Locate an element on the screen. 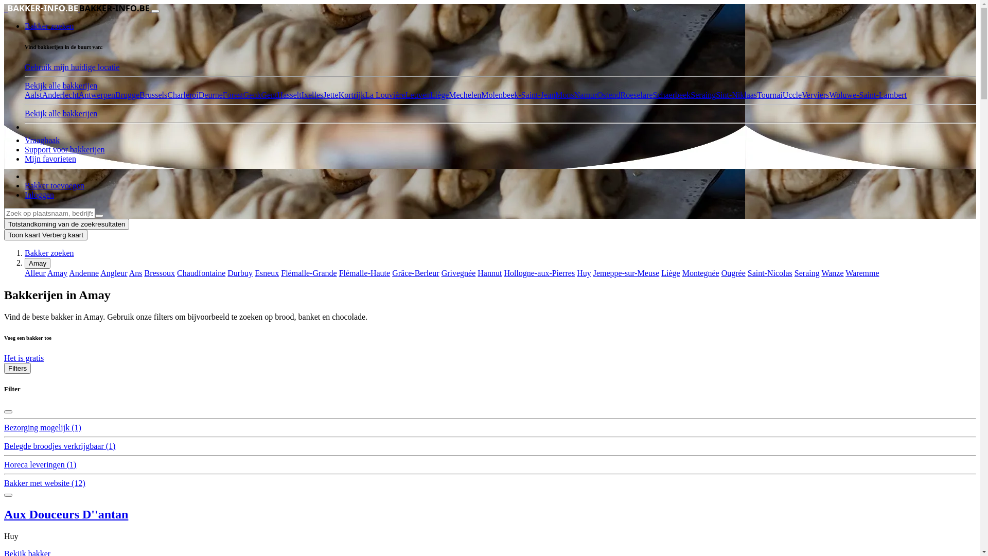 The image size is (988, 556). Inloggen is located at coordinates (39, 195).